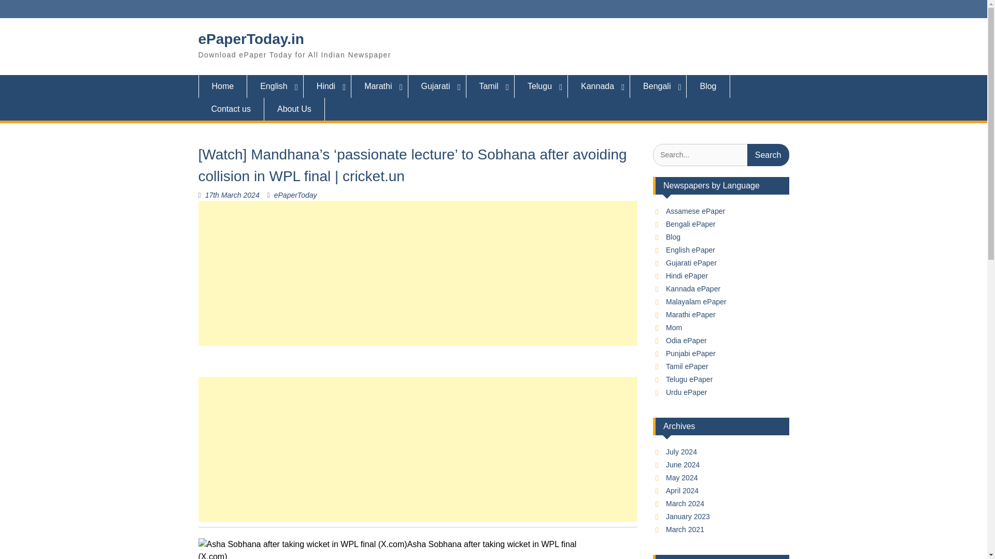 The width and height of the screenshot is (995, 559). Describe the element at coordinates (231, 109) in the screenshot. I see `Contact us` at that location.